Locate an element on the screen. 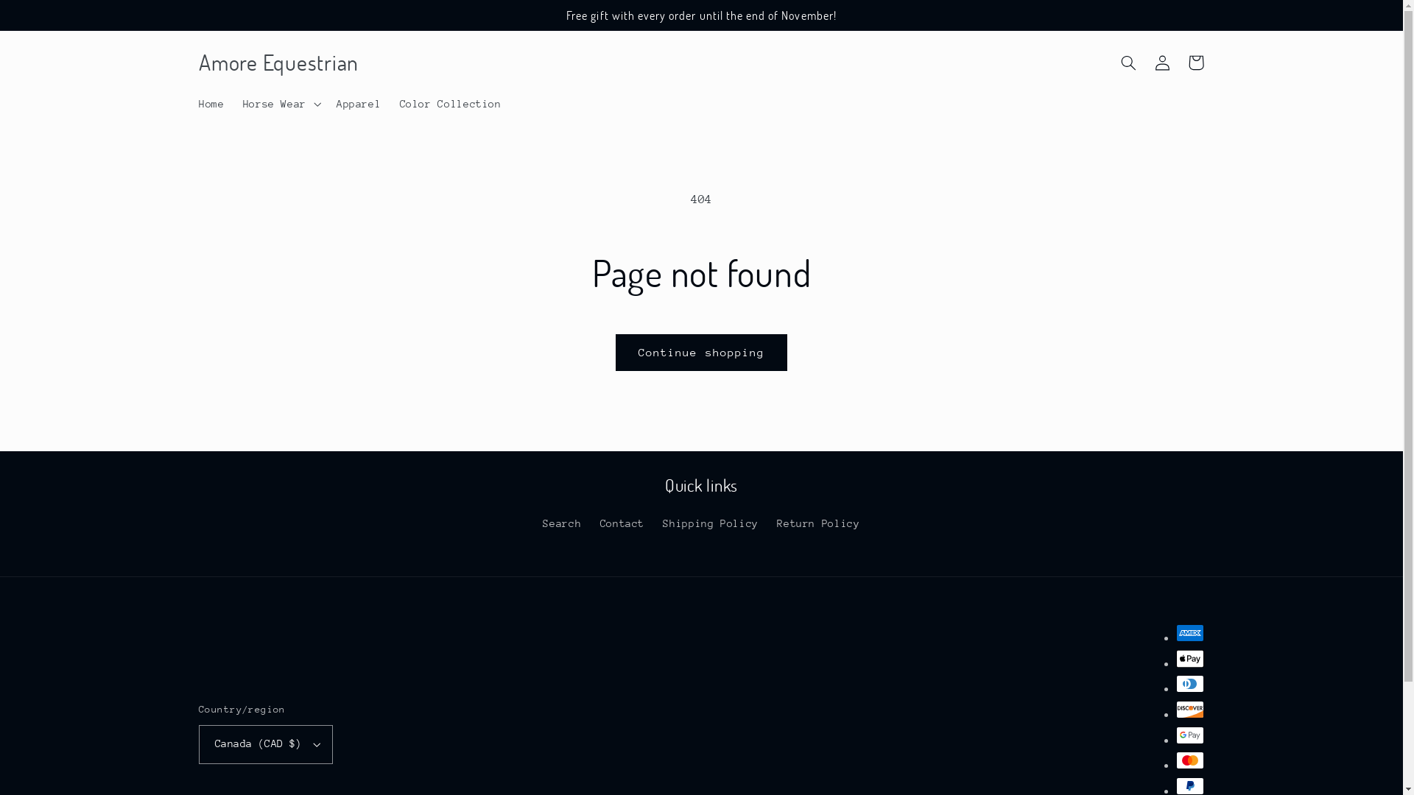 The width and height of the screenshot is (1414, 795). Home is located at coordinates (211, 105).